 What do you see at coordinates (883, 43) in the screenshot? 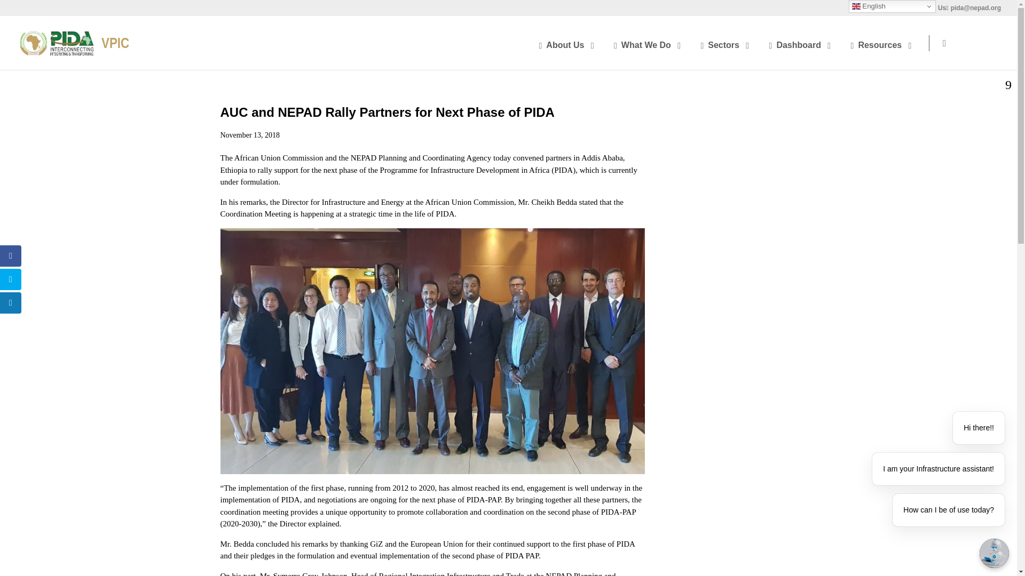
I see `Resources` at bounding box center [883, 43].